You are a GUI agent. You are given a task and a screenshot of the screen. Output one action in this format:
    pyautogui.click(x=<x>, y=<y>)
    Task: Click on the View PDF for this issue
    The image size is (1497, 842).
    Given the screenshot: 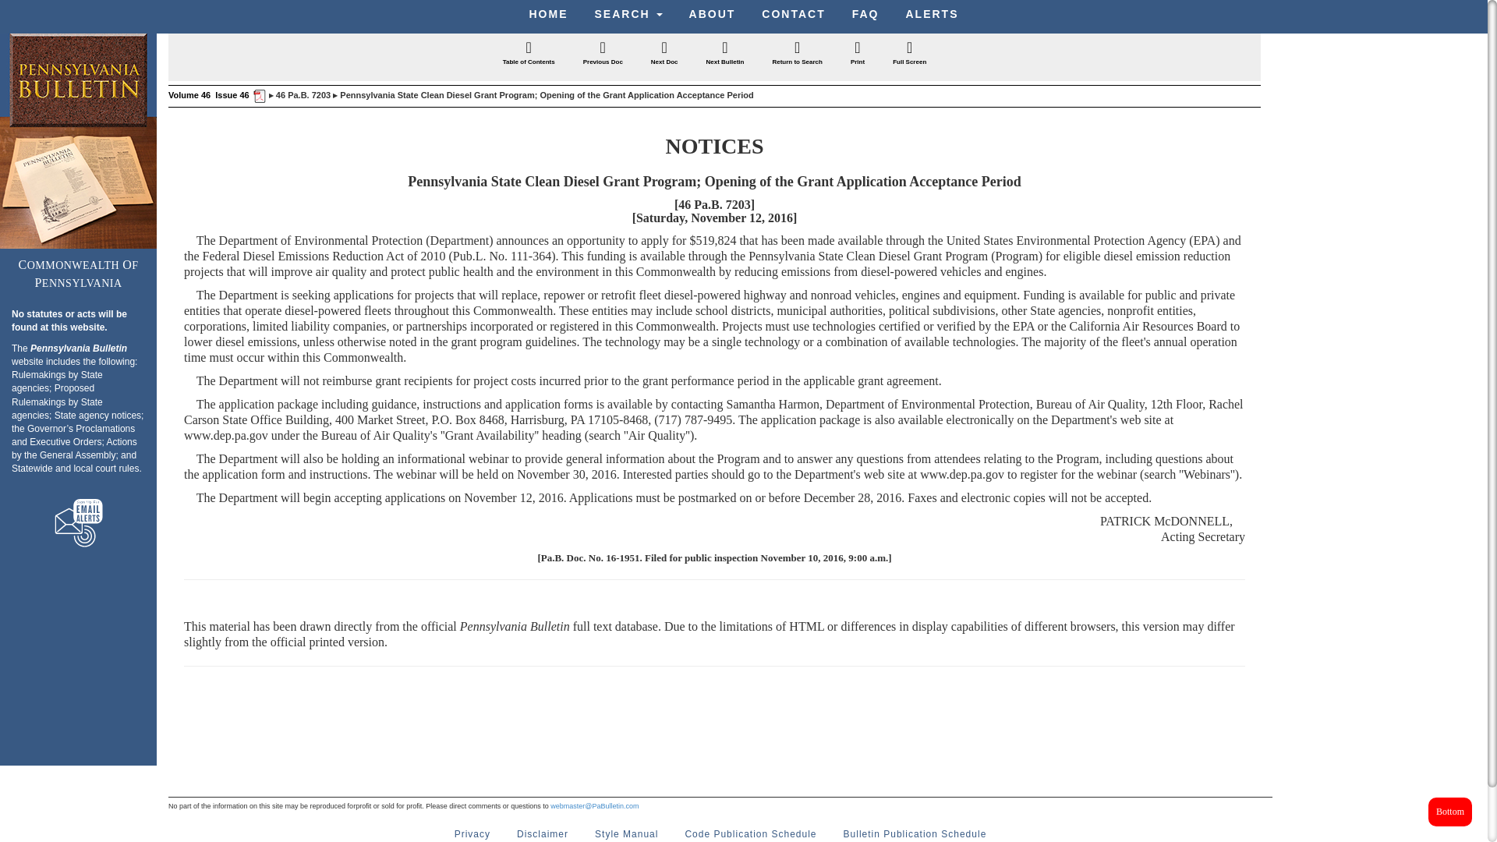 What is the action you would take?
    pyautogui.click(x=257, y=95)
    